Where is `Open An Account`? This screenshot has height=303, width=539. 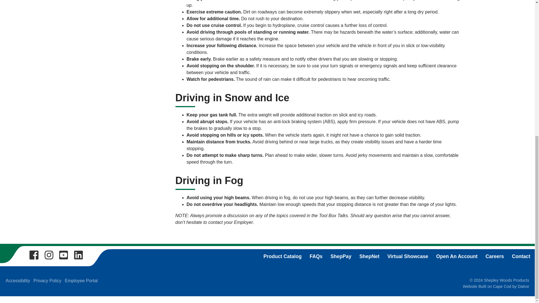 Open An Account is located at coordinates (457, 256).